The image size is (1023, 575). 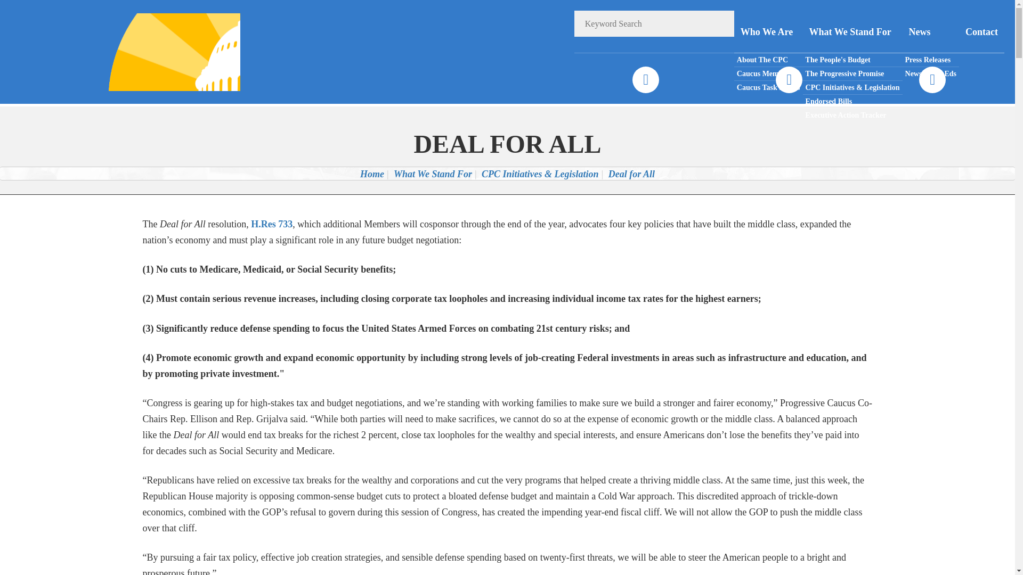 I want to click on Press Releases, so click(x=930, y=60).